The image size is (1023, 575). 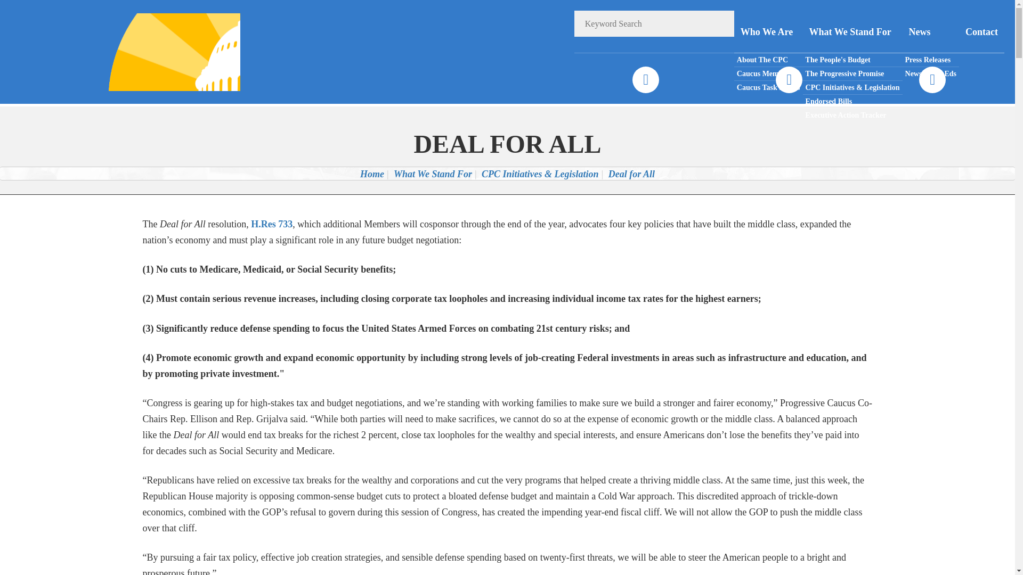 I want to click on Press Releases, so click(x=930, y=60).